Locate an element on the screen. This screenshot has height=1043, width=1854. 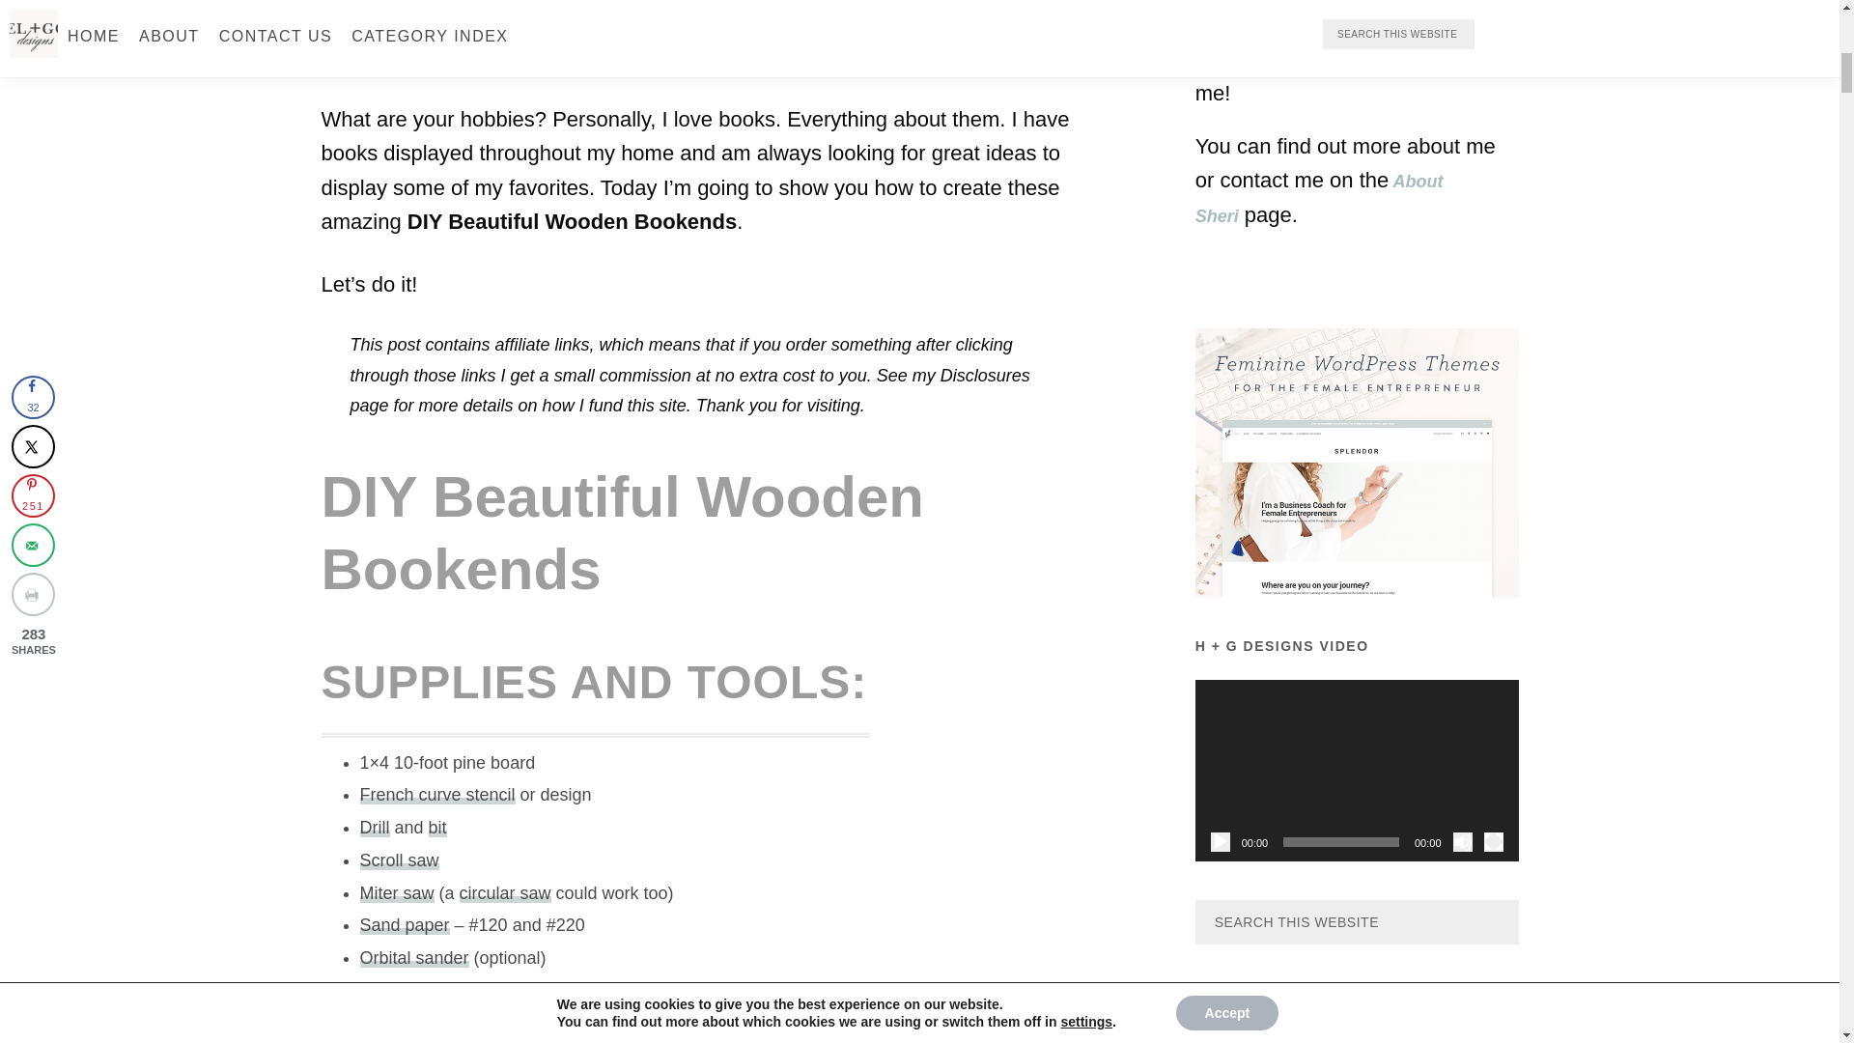
Play is located at coordinates (1221, 842).